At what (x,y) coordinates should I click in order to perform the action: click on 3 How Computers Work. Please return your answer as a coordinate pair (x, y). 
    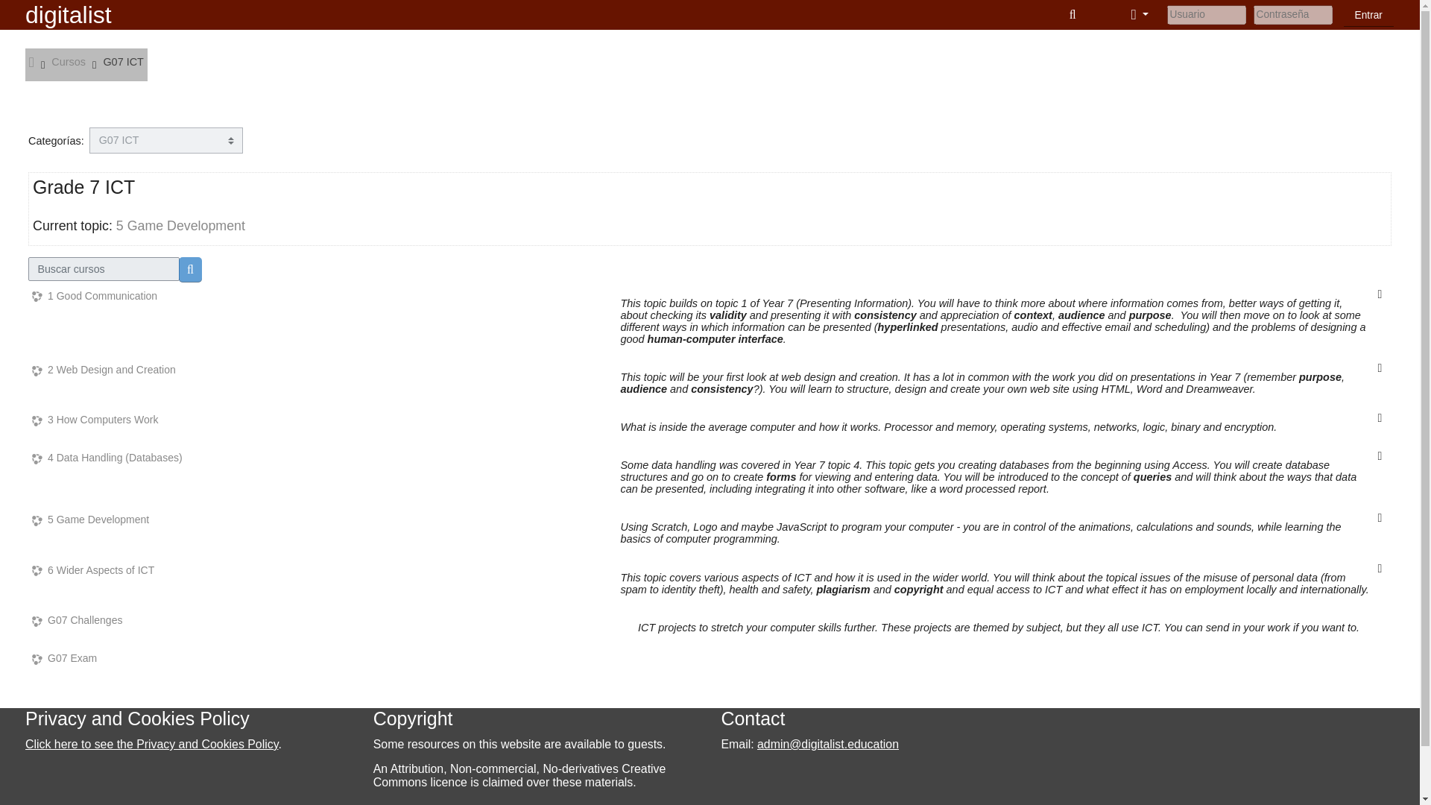
    Looking at the image, I should click on (94, 420).